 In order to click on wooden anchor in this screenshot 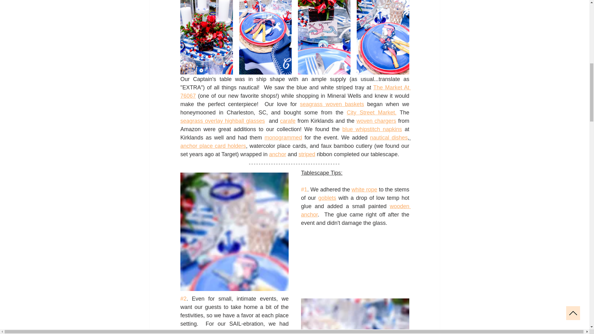, I will do `click(355, 210)`.